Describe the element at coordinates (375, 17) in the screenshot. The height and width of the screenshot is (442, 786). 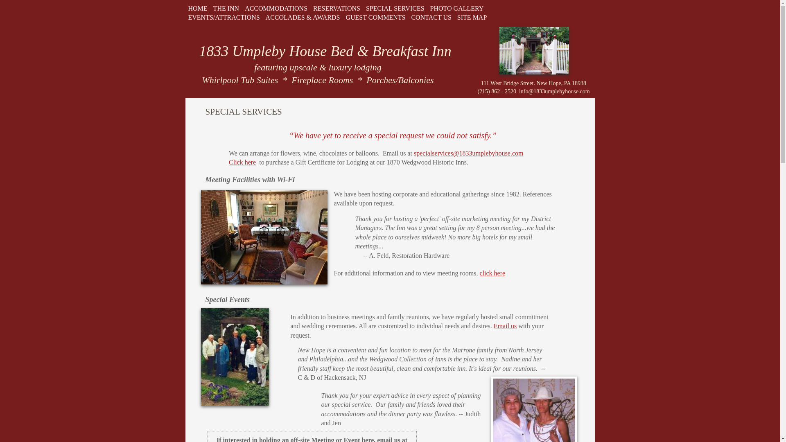
I see `GUEST COMMENTS` at that location.